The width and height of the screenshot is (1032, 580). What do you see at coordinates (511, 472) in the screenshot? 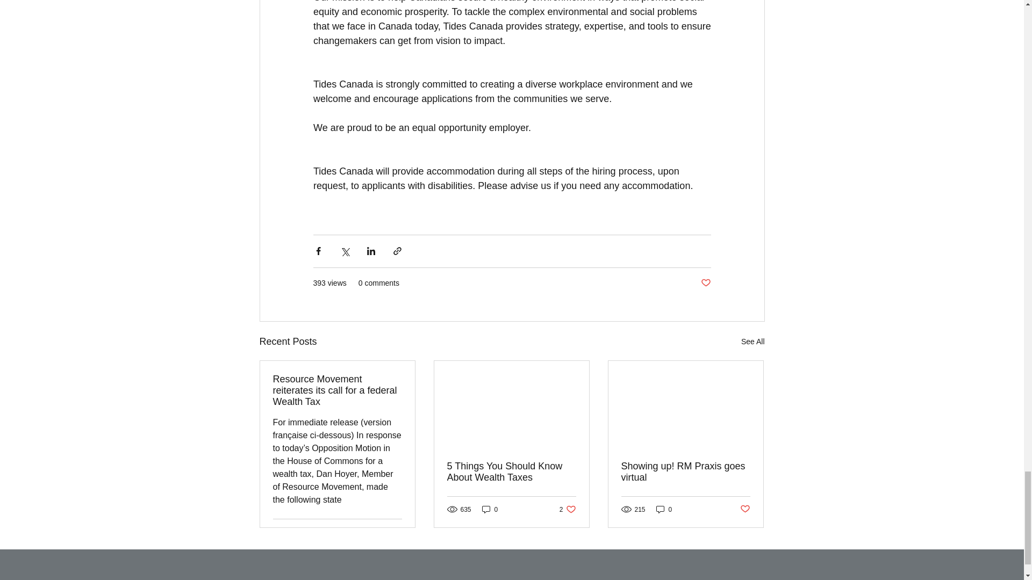
I see `5 Things You Should Know About Wealth Taxes` at bounding box center [511, 472].